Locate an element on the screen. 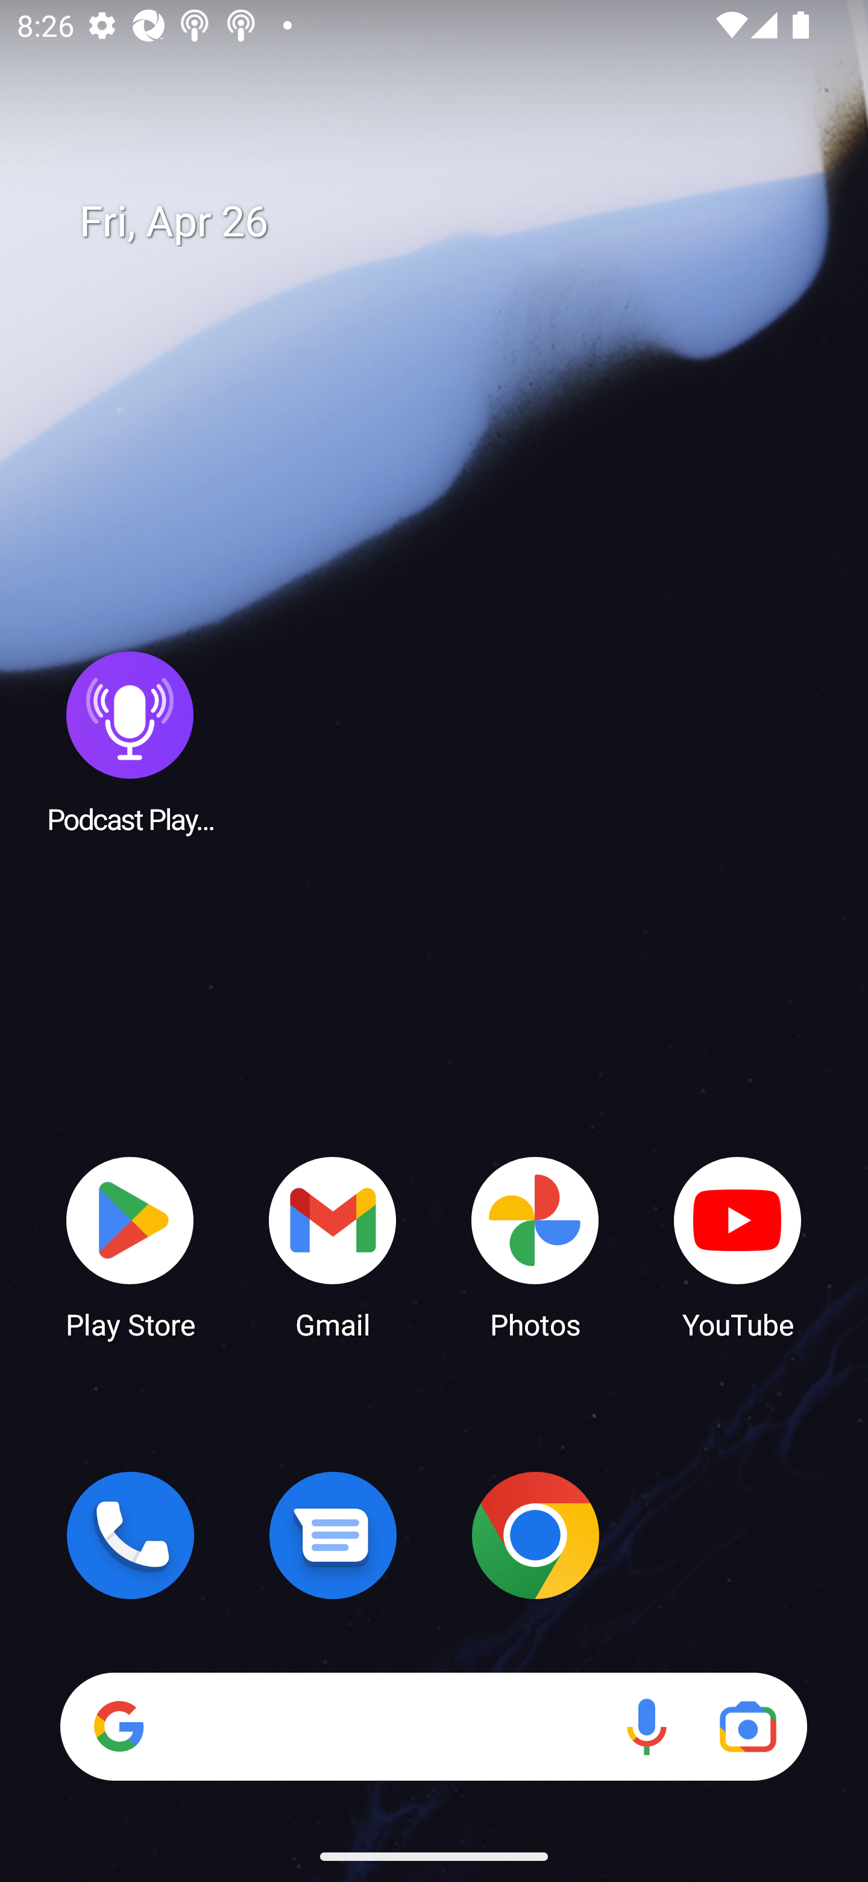 The width and height of the screenshot is (868, 1882). Podcast Player is located at coordinates (130, 741).